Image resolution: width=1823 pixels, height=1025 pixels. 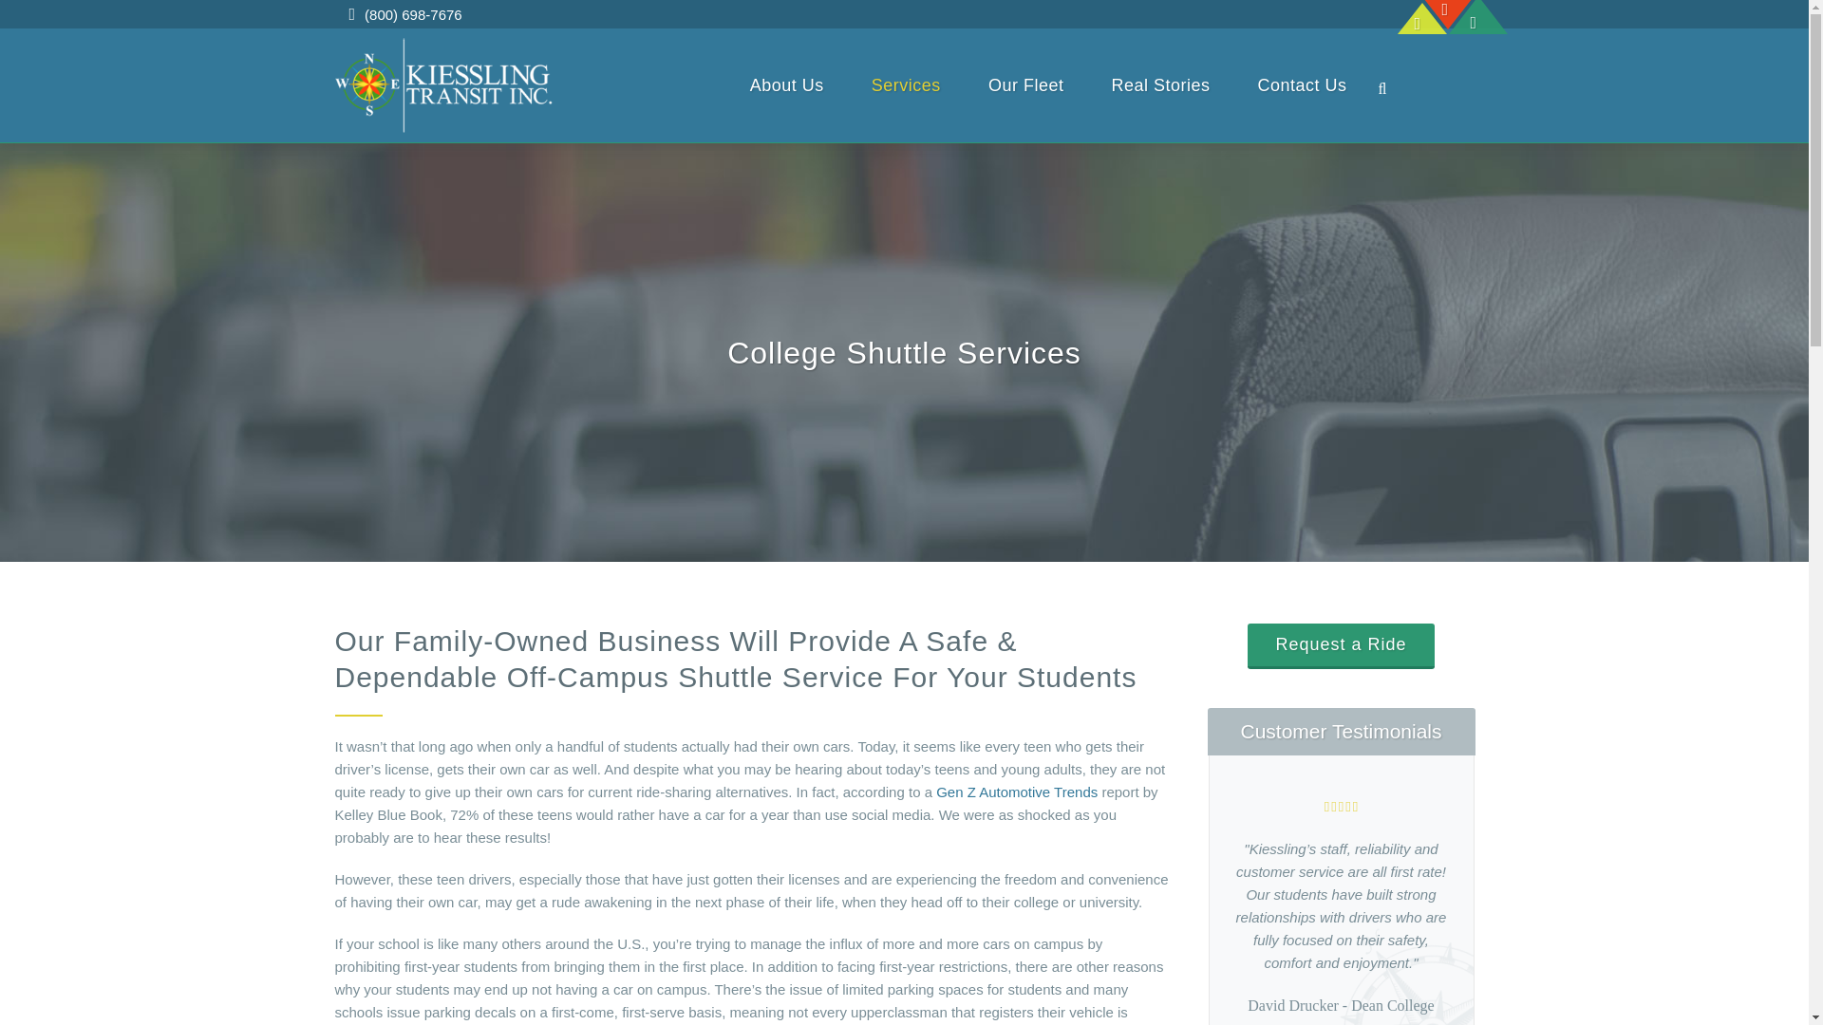 What do you see at coordinates (1016, 792) in the screenshot?
I see `Gen Z Automotive Trends` at bounding box center [1016, 792].